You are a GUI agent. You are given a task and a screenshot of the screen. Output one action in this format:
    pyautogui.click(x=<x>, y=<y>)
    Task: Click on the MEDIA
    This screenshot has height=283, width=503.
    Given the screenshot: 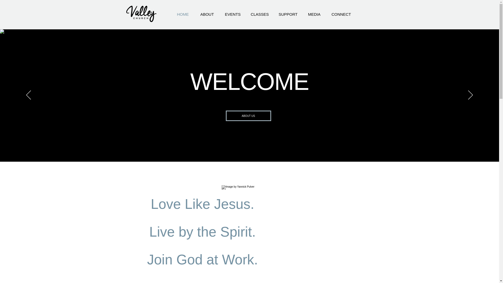 What is the action you would take?
    pyautogui.click(x=314, y=14)
    